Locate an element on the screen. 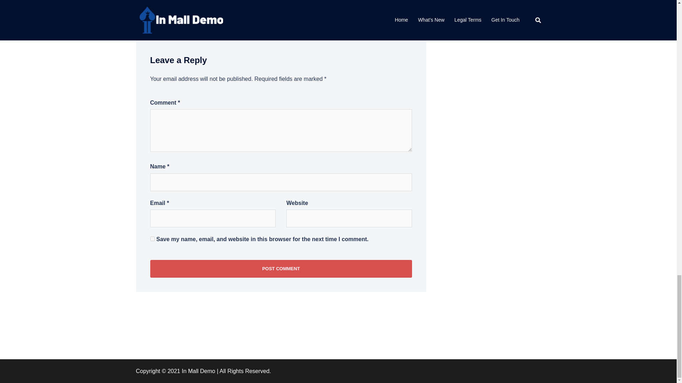  yes is located at coordinates (152, 239).